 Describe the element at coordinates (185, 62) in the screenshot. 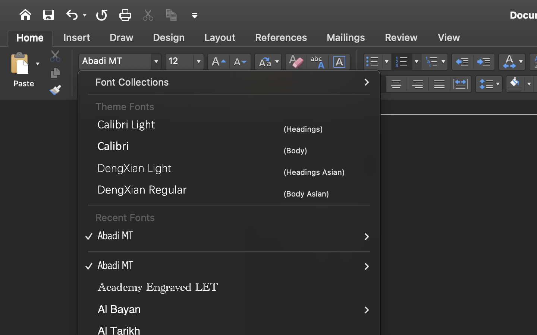

I see `12` at that location.